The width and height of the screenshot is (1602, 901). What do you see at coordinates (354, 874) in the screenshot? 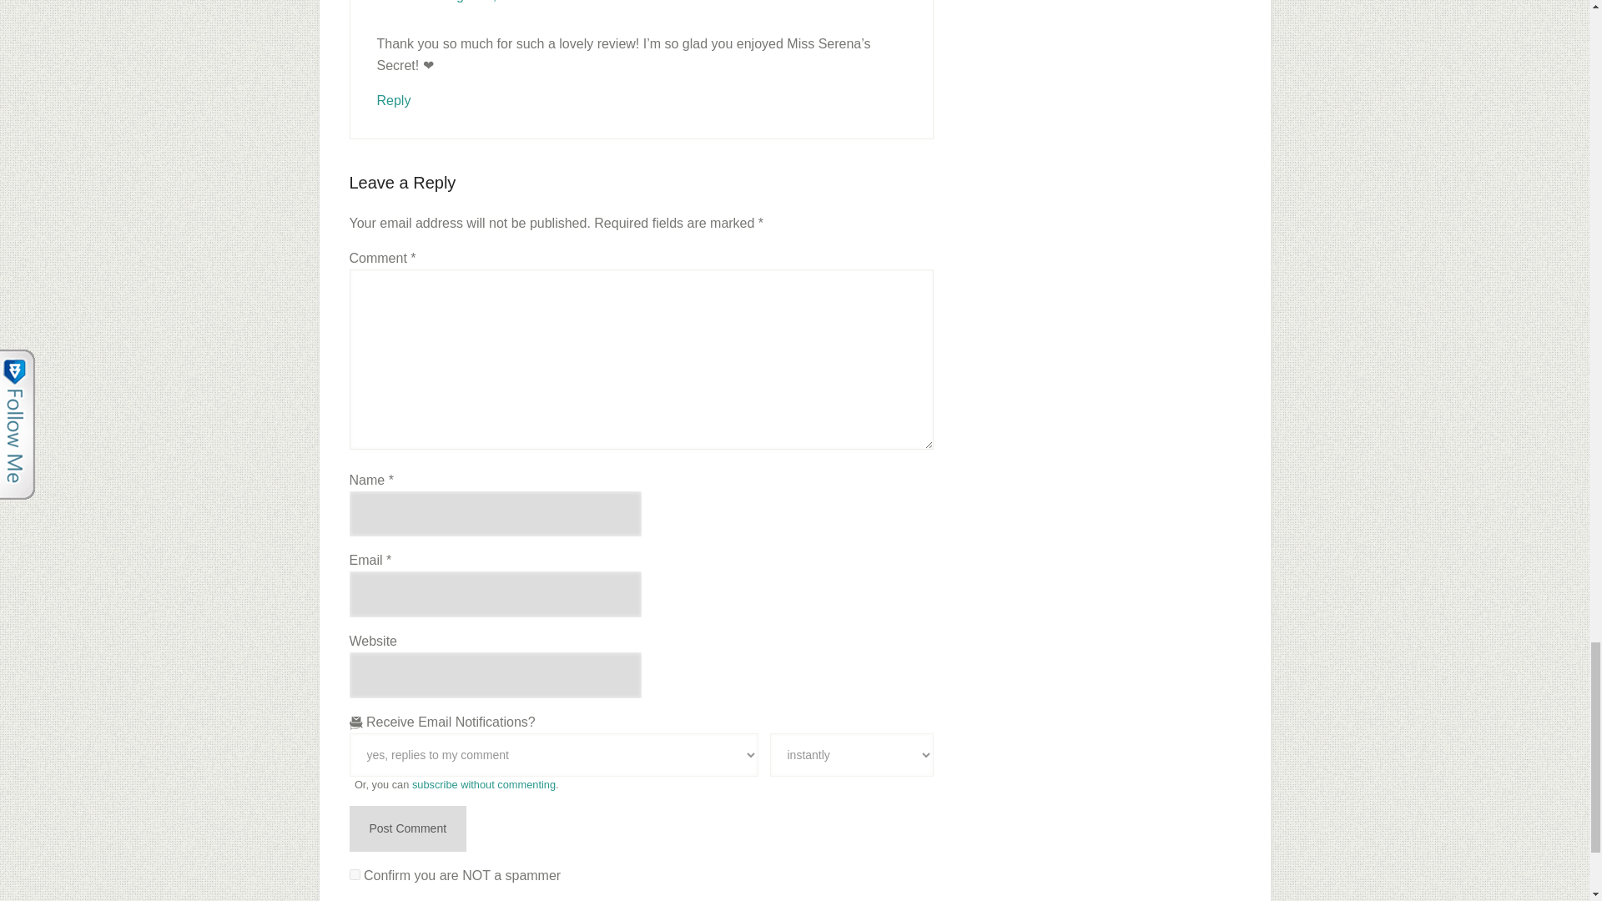
I see `on` at bounding box center [354, 874].